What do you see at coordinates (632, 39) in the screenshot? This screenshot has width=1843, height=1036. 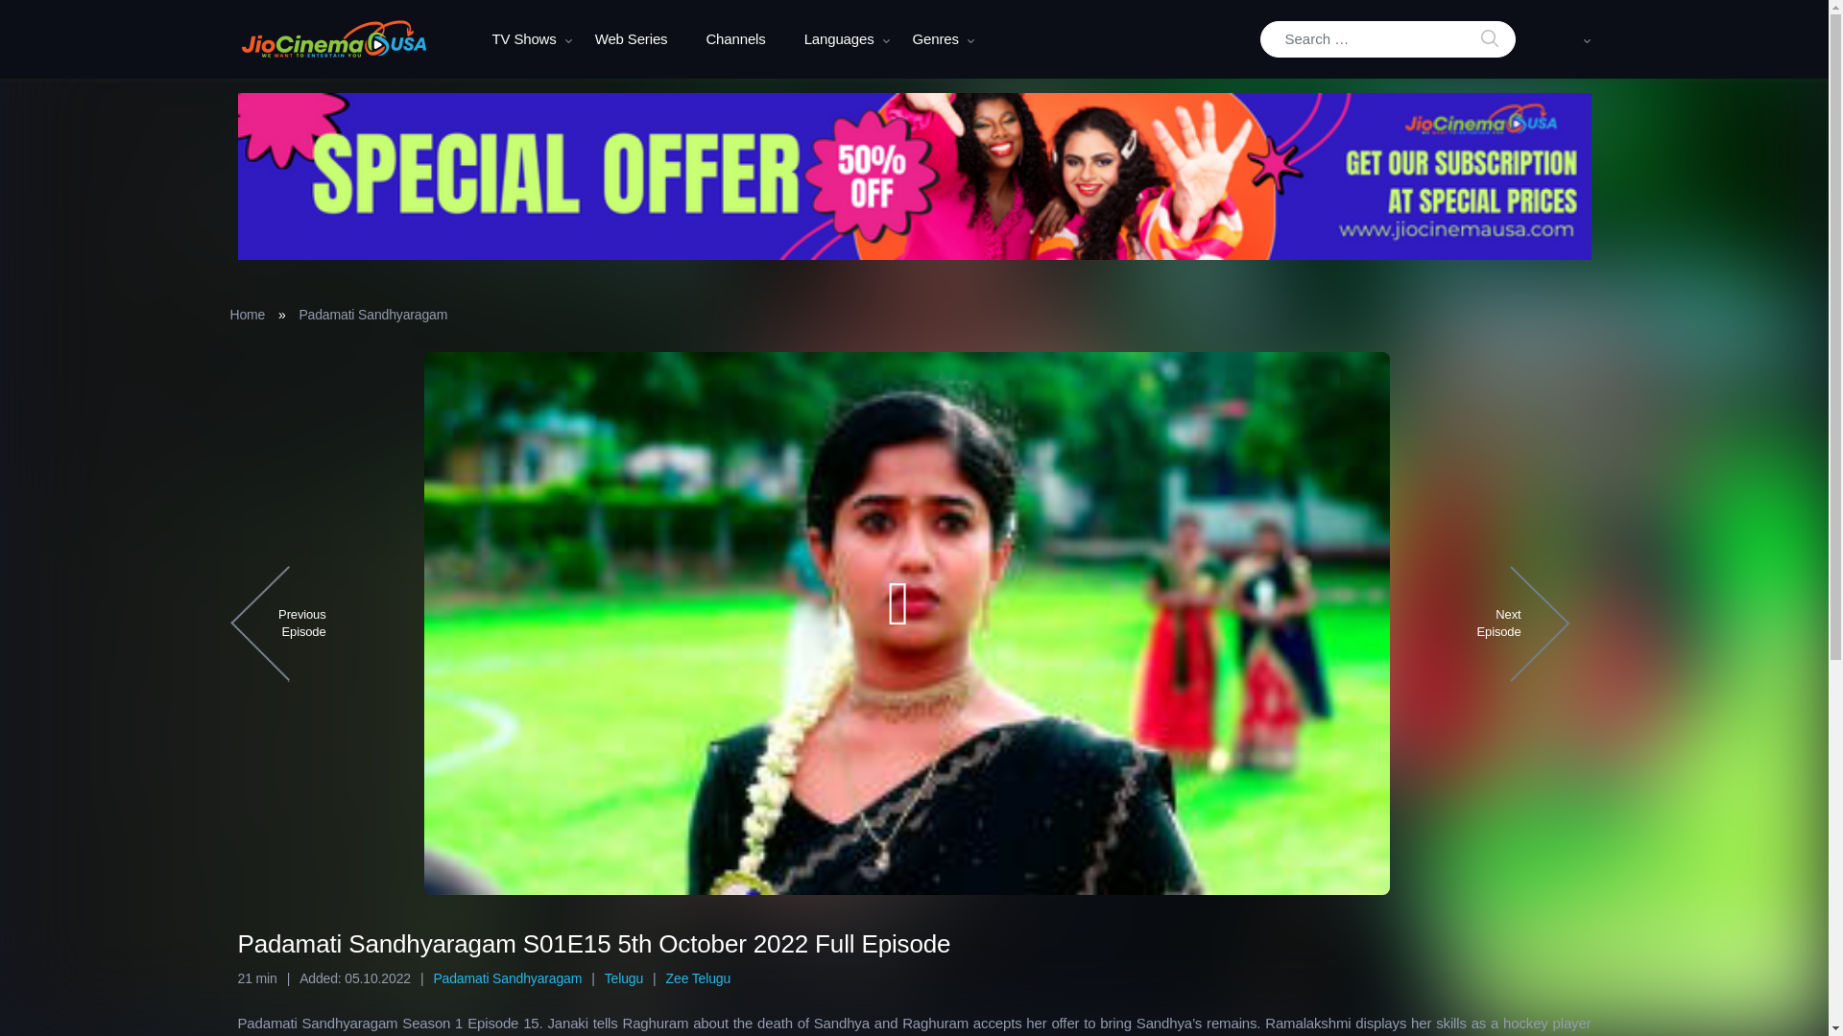 I see `Web Series` at bounding box center [632, 39].